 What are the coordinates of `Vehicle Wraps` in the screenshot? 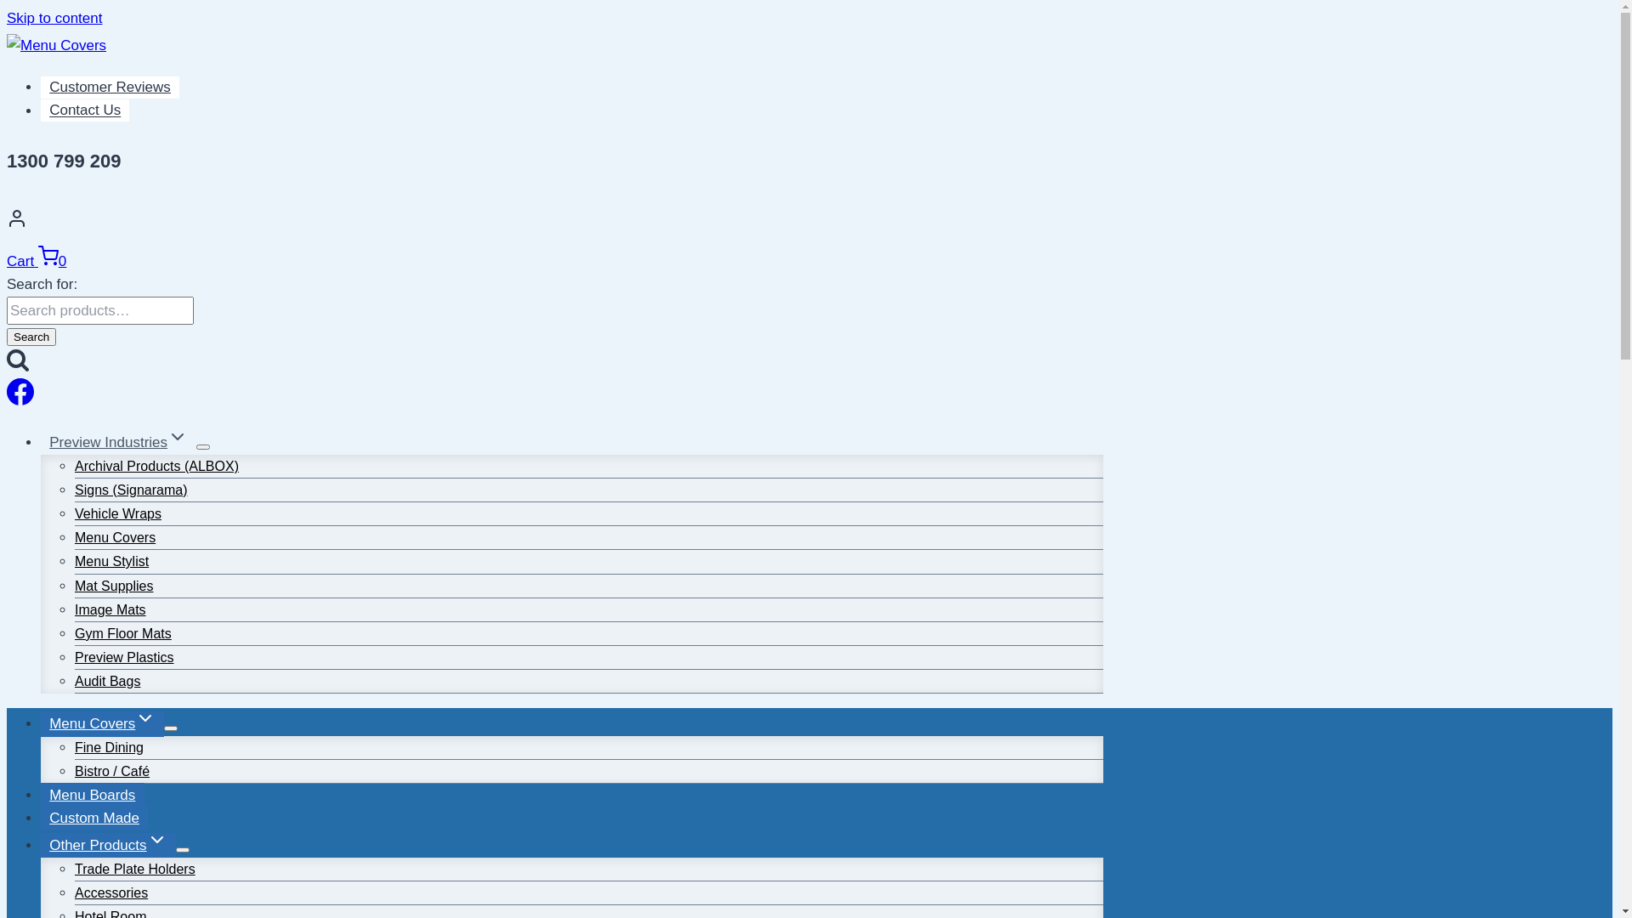 It's located at (118, 513).